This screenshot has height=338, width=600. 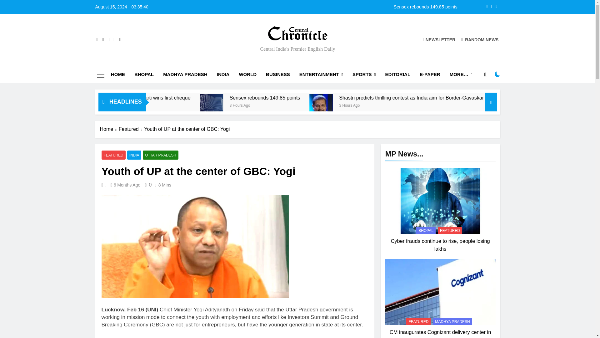 What do you see at coordinates (144, 74) in the screenshot?
I see `BHOPAL` at bounding box center [144, 74].